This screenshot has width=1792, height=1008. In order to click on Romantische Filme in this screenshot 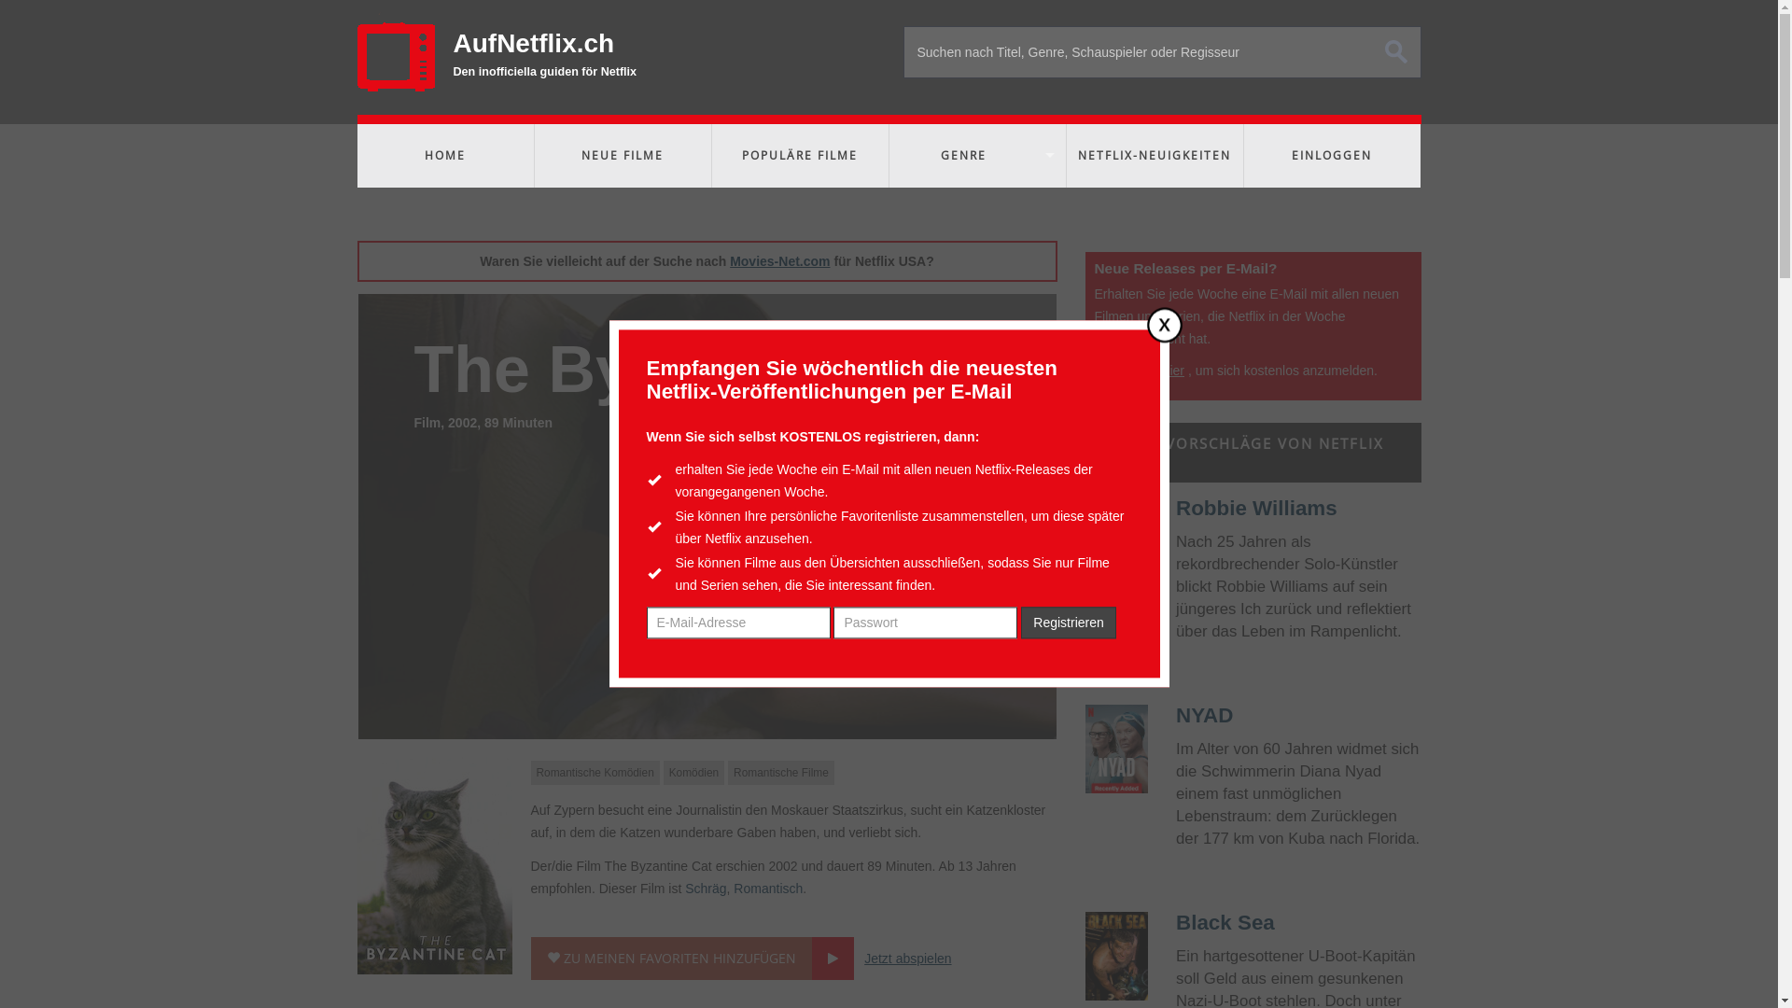, I will do `click(781, 773)`.